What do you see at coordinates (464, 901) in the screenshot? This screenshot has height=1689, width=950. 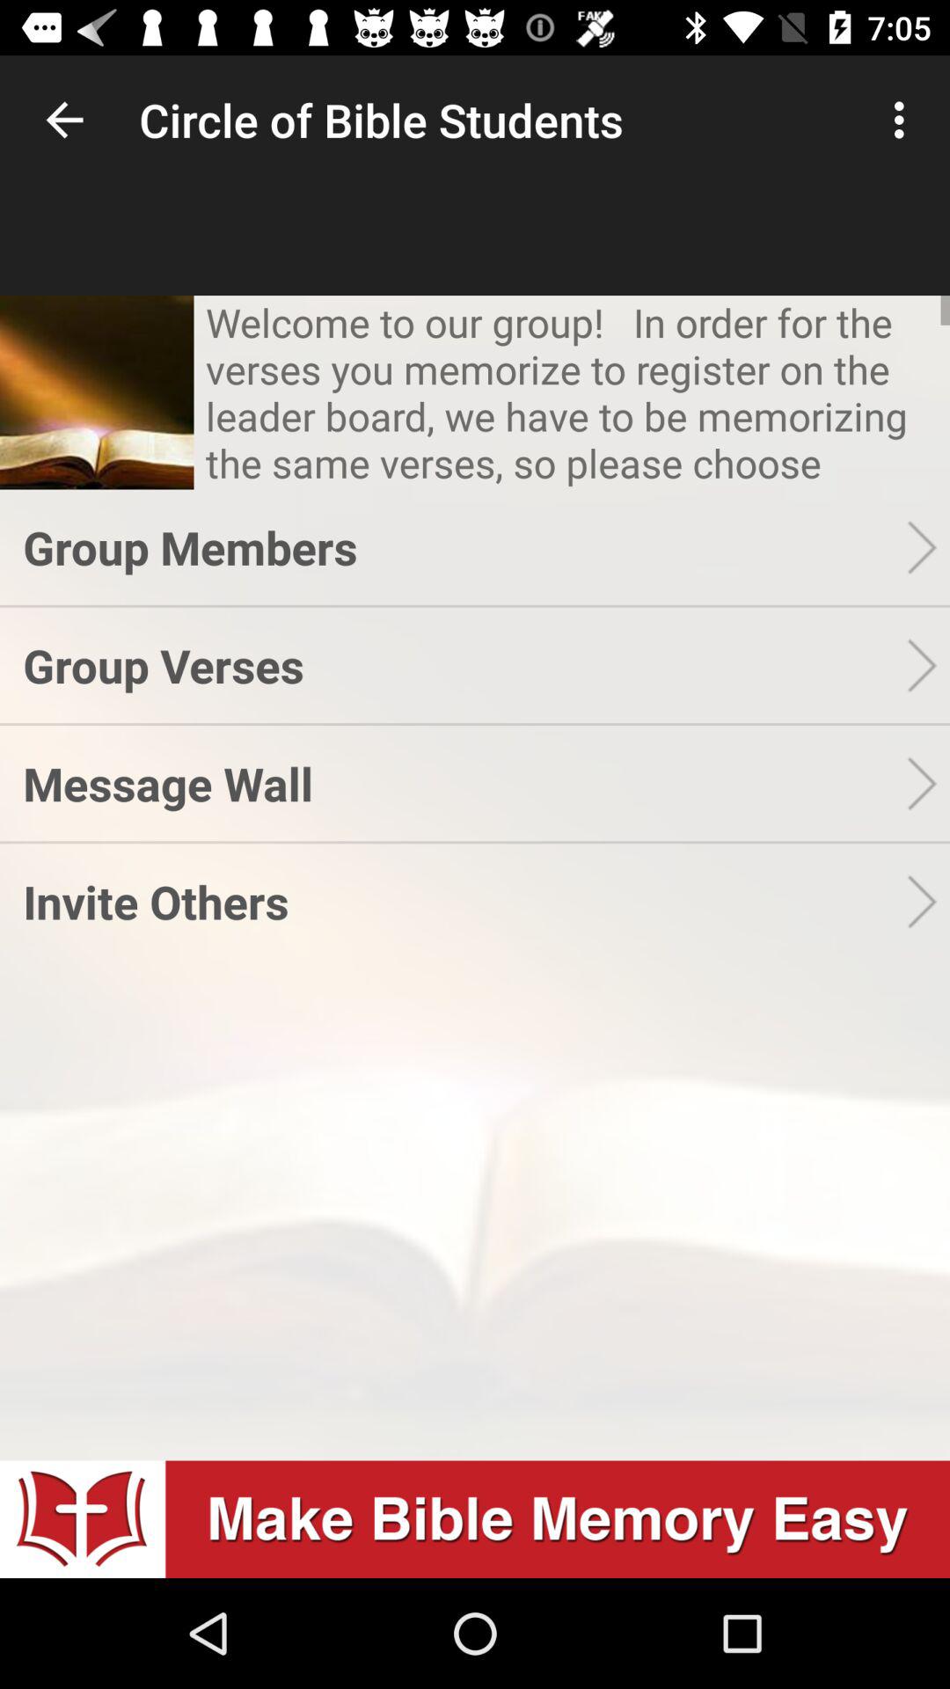 I see `swipe to the invite others app` at bounding box center [464, 901].